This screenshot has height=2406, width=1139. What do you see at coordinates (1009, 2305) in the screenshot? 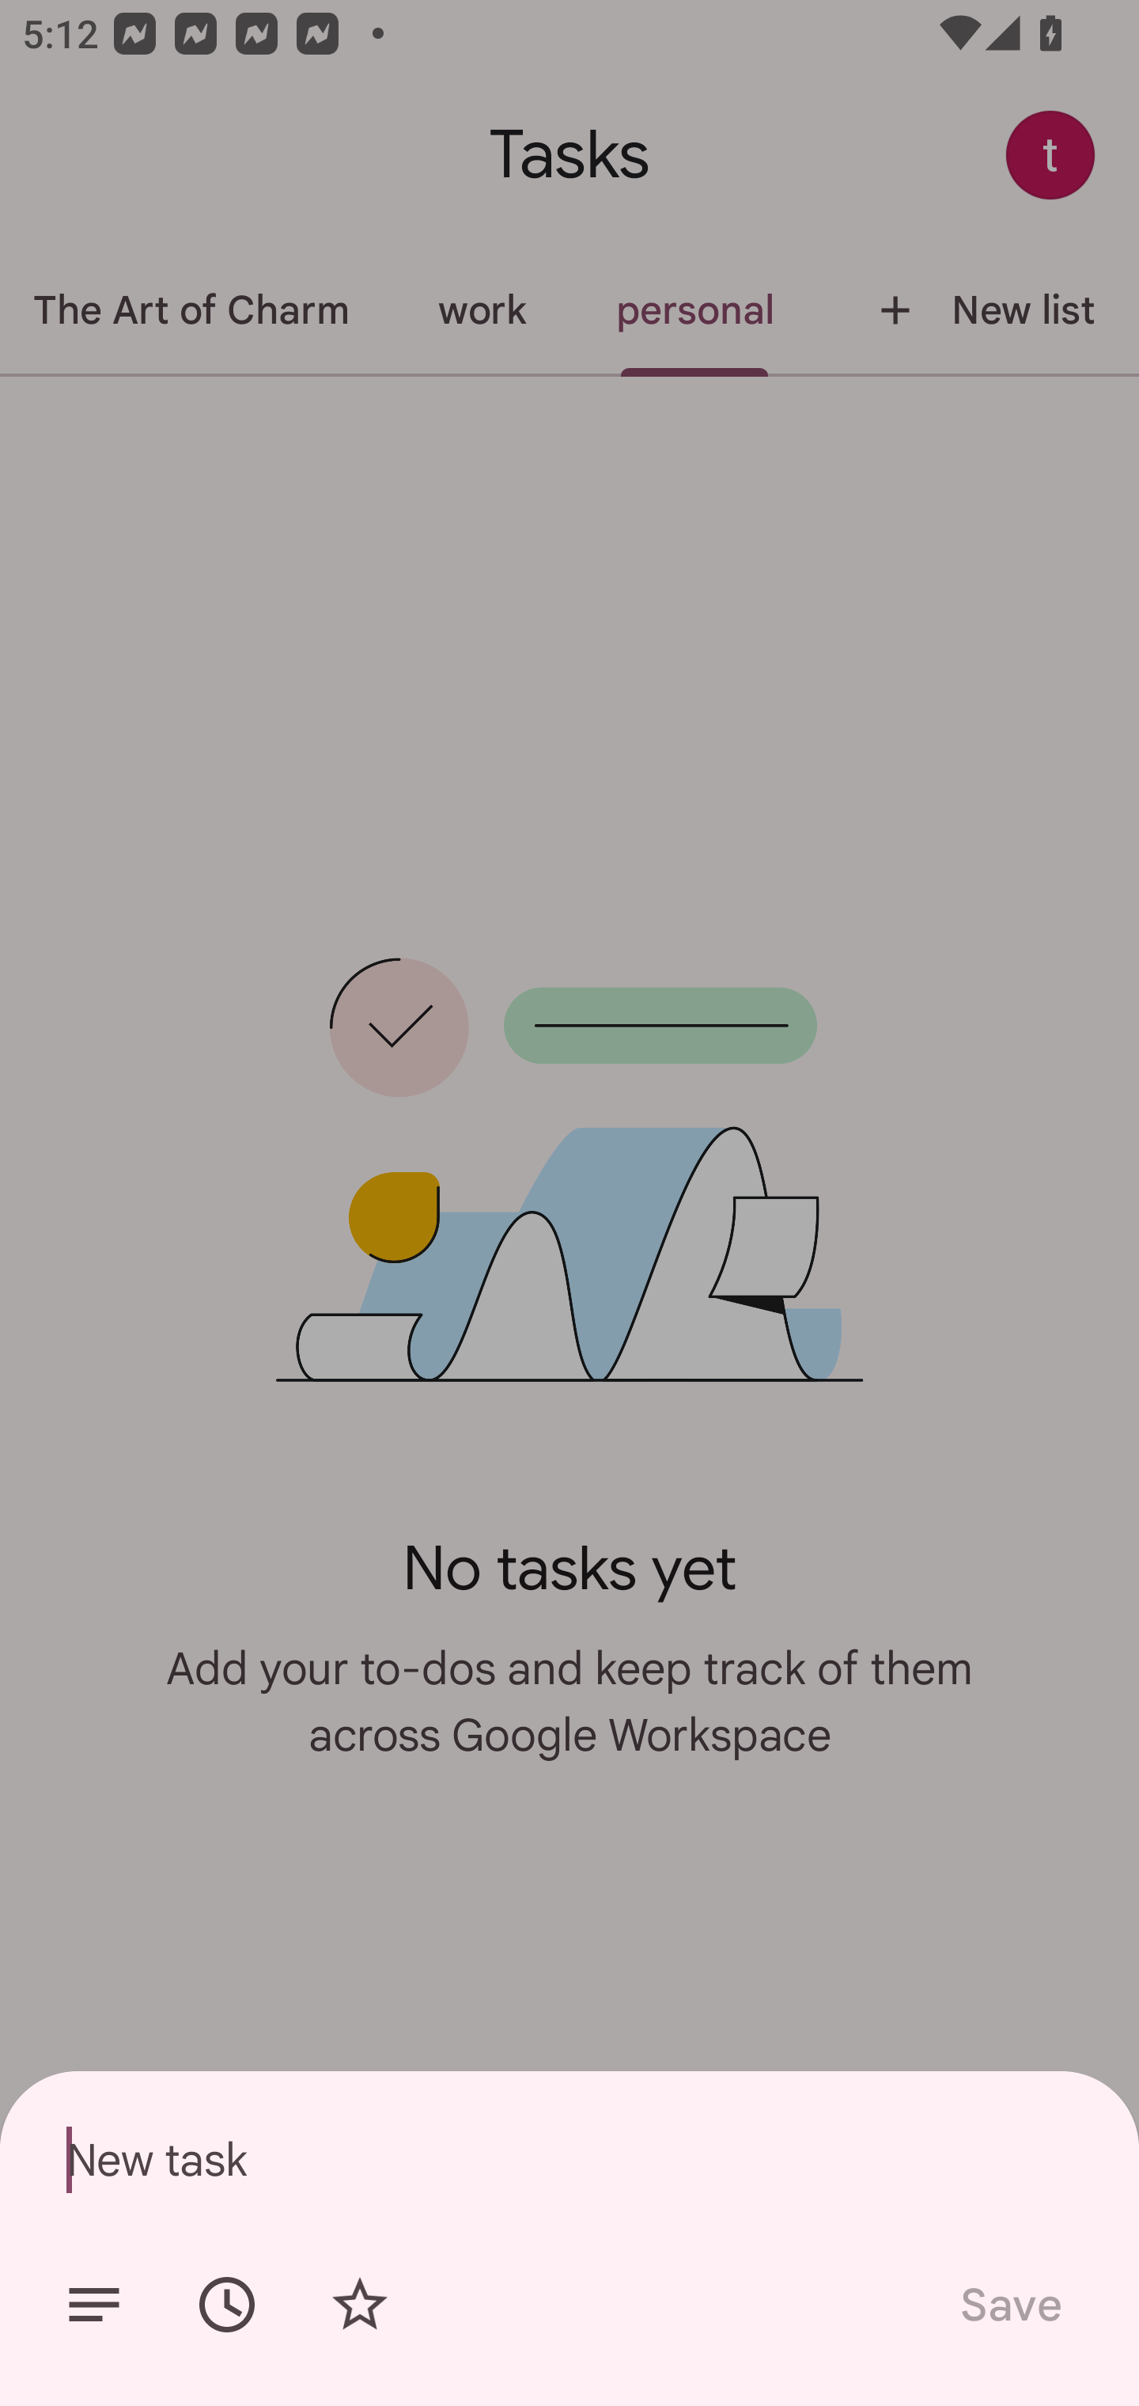
I see `Save` at bounding box center [1009, 2305].